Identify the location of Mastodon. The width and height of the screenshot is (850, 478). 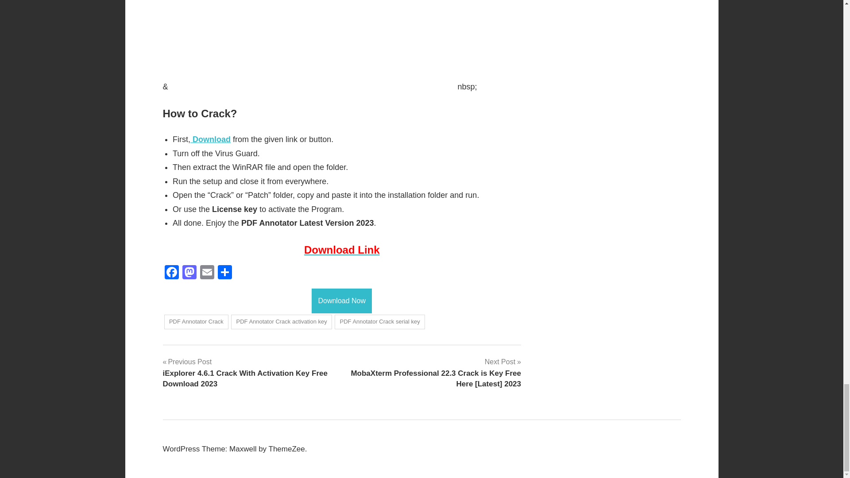
(189, 274).